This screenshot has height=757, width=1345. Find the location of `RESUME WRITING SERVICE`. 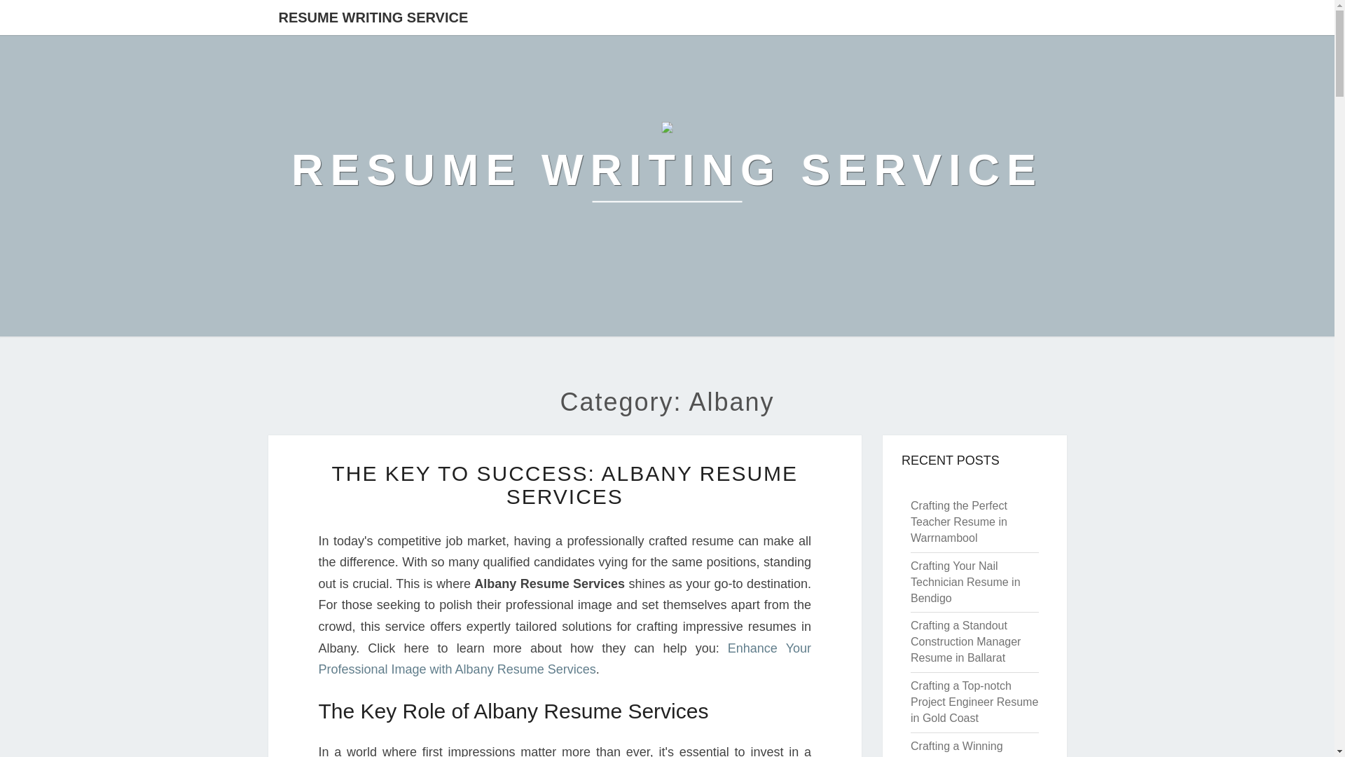

RESUME WRITING SERVICE is located at coordinates (667, 170).